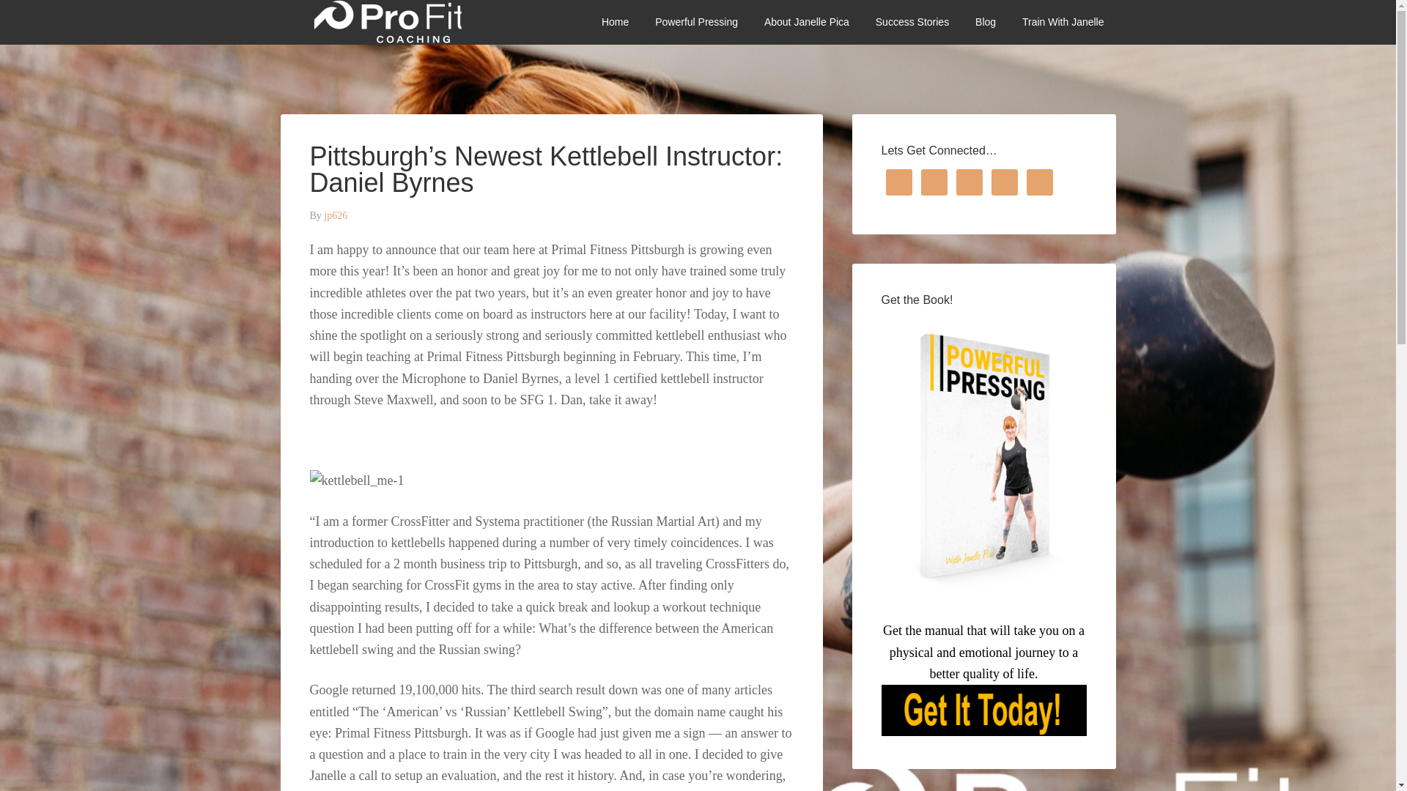 The image size is (1407, 791). What do you see at coordinates (614, 22) in the screenshot?
I see `Home` at bounding box center [614, 22].